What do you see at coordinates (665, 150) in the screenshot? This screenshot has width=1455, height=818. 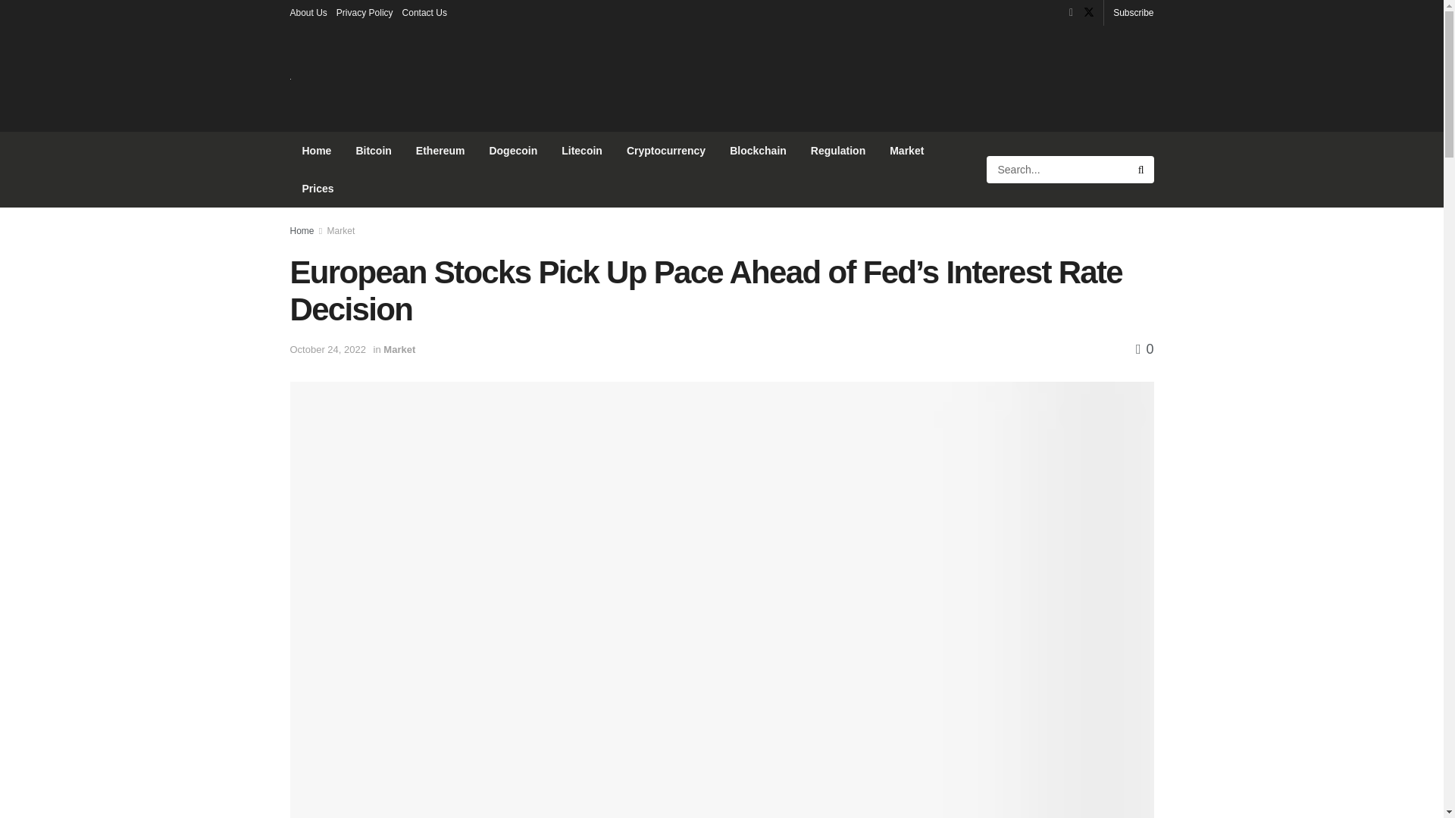 I see `Cryptocurrency` at bounding box center [665, 150].